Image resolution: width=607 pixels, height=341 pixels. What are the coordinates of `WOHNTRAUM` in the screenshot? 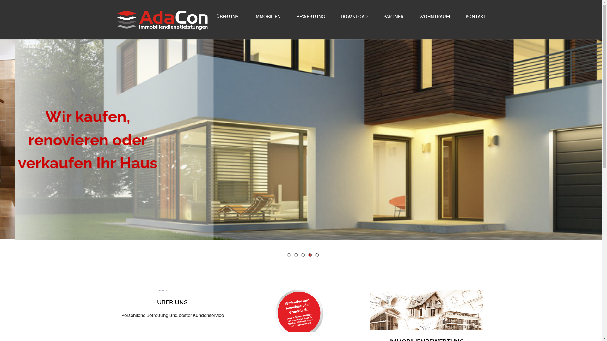 It's located at (434, 17).